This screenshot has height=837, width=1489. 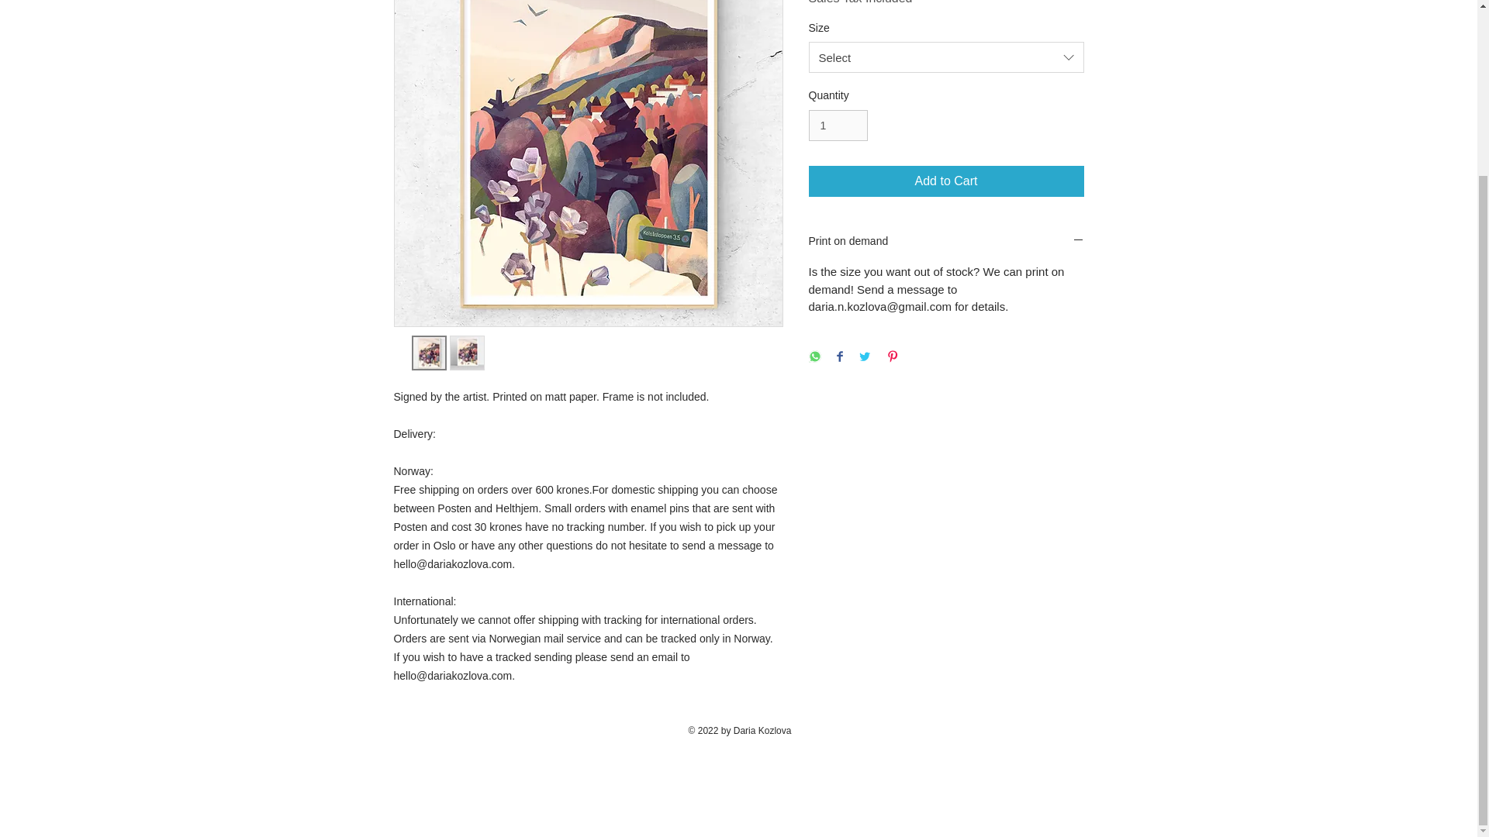 I want to click on Add to Cart, so click(x=946, y=181).